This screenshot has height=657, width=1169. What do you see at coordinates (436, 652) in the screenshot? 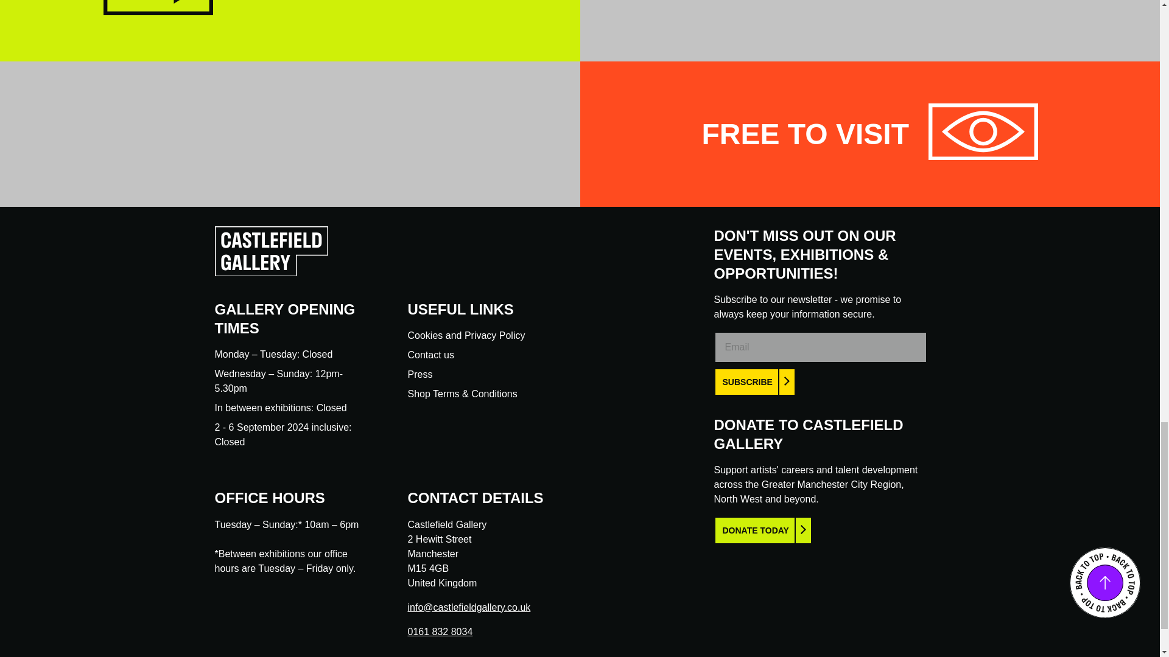
I see `Castlefield Gallery on Twitter` at bounding box center [436, 652].